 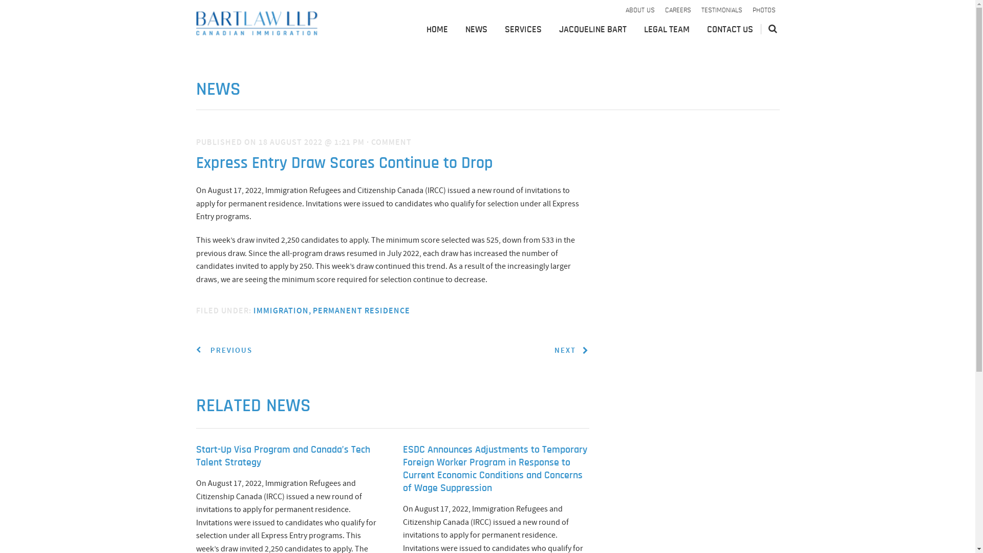 What do you see at coordinates (640, 11) in the screenshot?
I see `ABOUT US` at bounding box center [640, 11].